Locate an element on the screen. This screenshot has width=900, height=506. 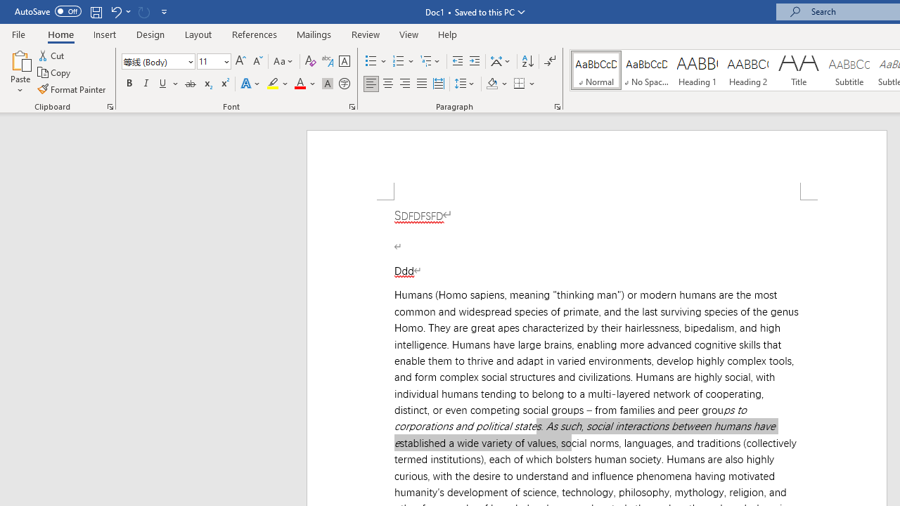
Title is located at coordinates (799, 70).